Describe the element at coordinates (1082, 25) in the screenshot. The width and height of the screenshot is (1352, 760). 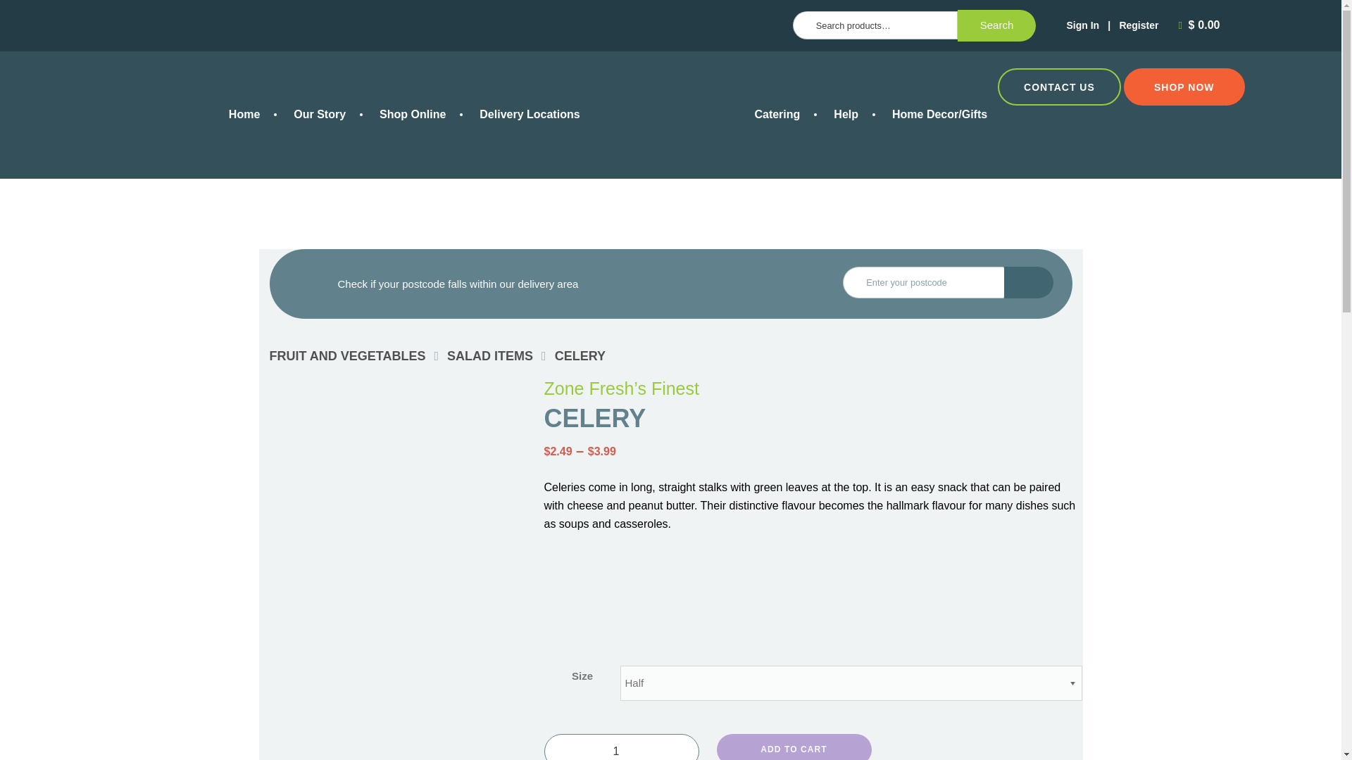
I see `Sign In` at that location.